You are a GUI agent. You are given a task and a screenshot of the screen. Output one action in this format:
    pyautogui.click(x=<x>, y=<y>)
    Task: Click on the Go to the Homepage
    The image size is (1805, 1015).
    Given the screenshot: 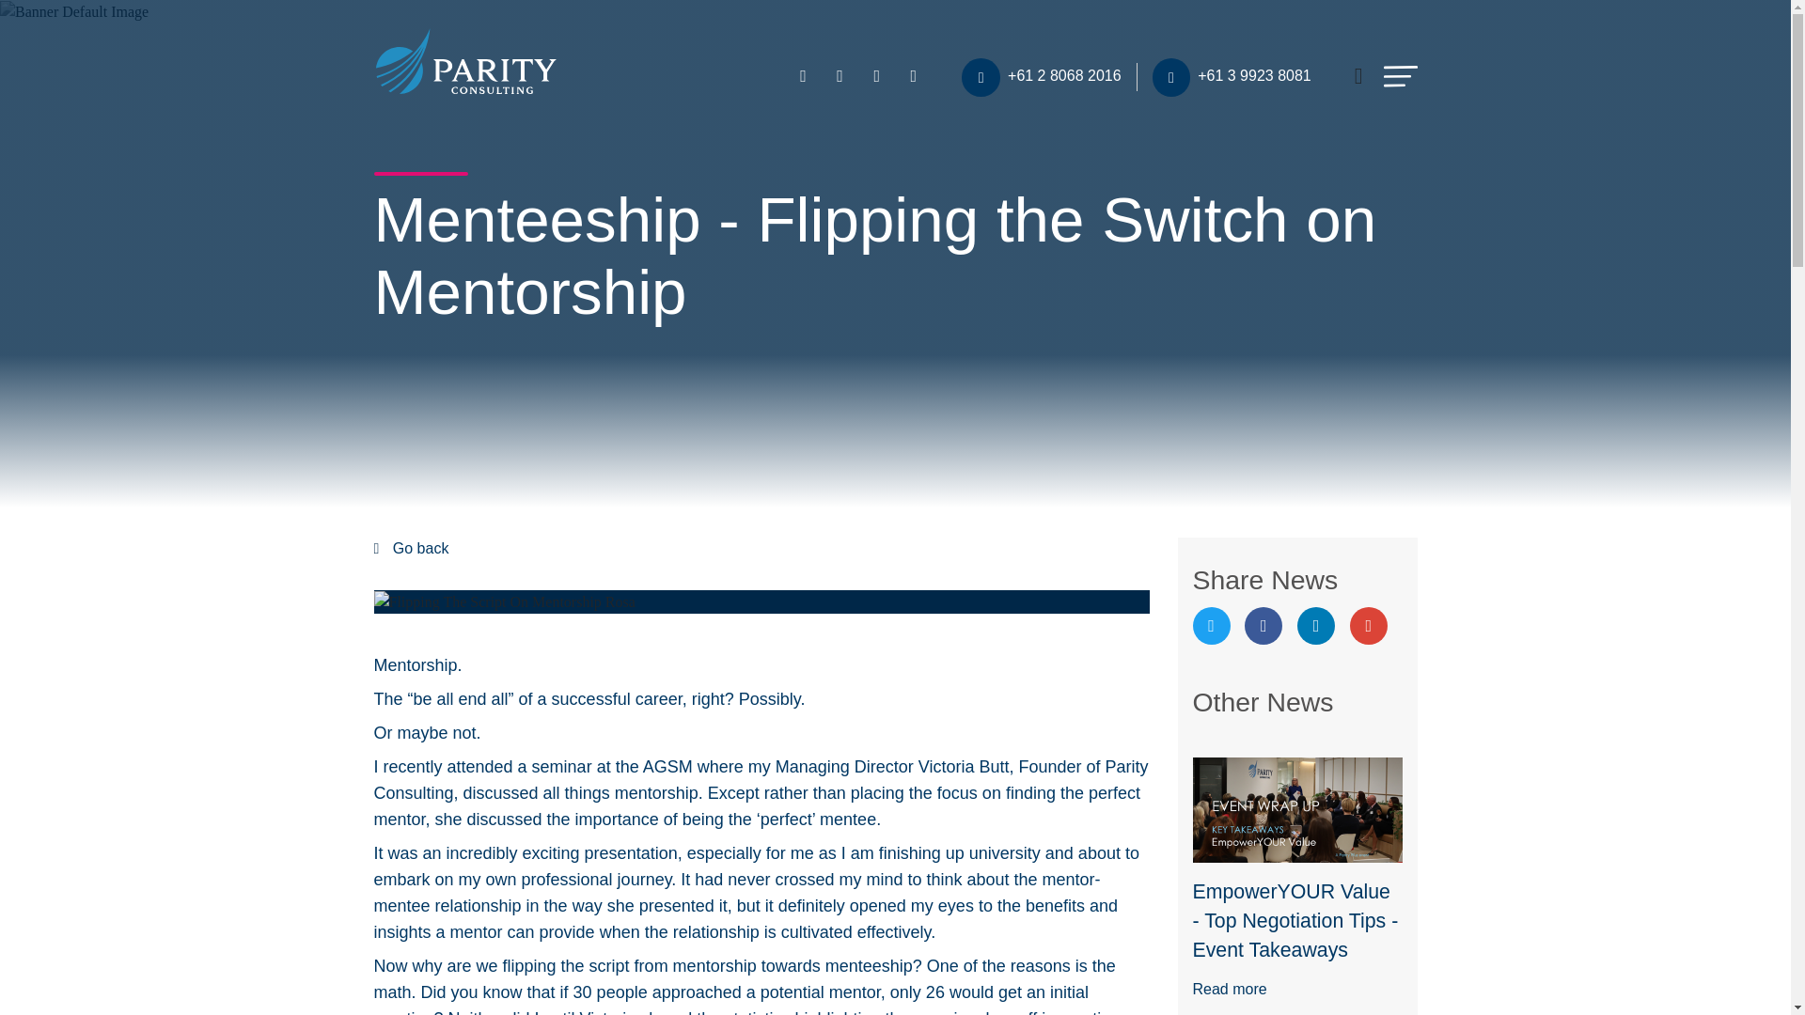 What is the action you would take?
    pyautogui.click(x=465, y=59)
    